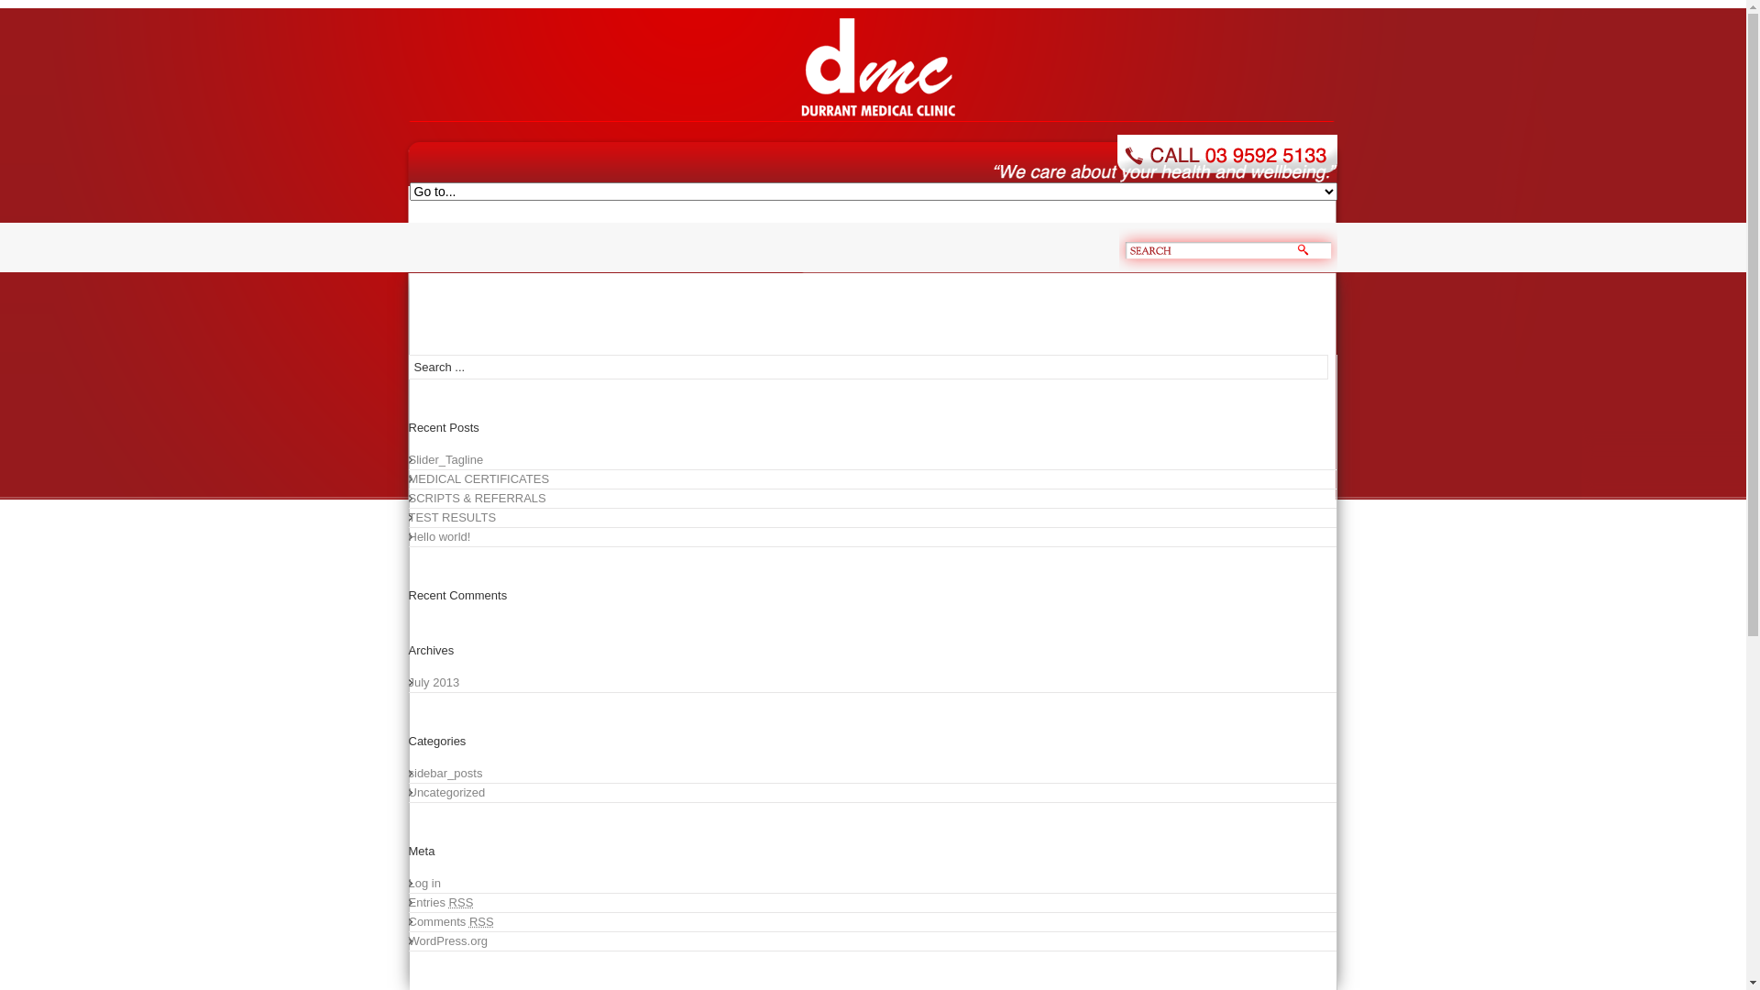 Image resolution: width=1760 pixels, height=990 pixels. What do you see at coordinates (1303, 249) in the screenshot?
I see `search` at bounding box center [1303, 249].